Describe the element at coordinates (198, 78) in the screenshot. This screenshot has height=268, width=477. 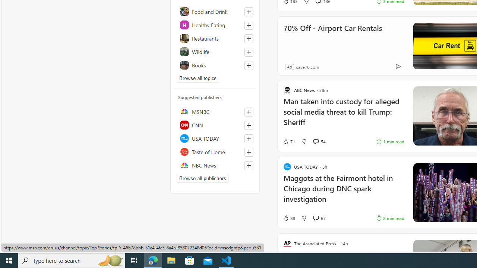
I see `Browse all topics` at that location.